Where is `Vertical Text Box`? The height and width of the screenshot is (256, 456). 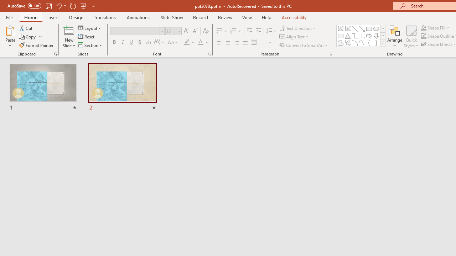 Vertical Text Box is located at coordinates (348, 28).